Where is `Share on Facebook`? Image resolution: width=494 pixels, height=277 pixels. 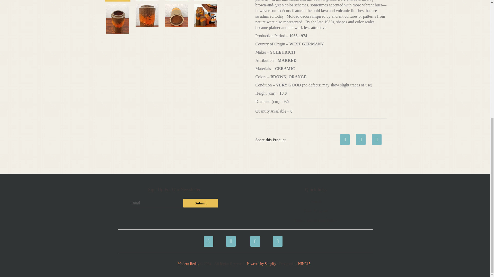 Share on Facebook is located at coordinates (345, 138).